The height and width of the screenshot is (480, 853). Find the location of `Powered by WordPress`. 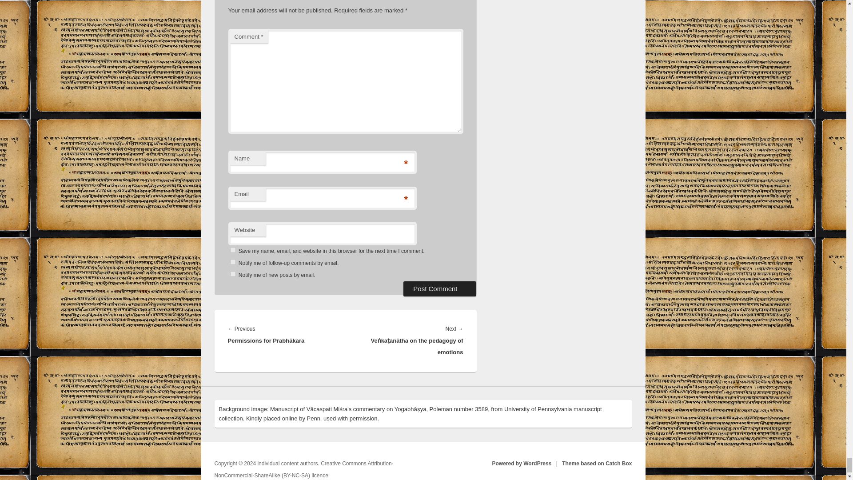

Powered by WordPress is located at coordinates (522, 463).